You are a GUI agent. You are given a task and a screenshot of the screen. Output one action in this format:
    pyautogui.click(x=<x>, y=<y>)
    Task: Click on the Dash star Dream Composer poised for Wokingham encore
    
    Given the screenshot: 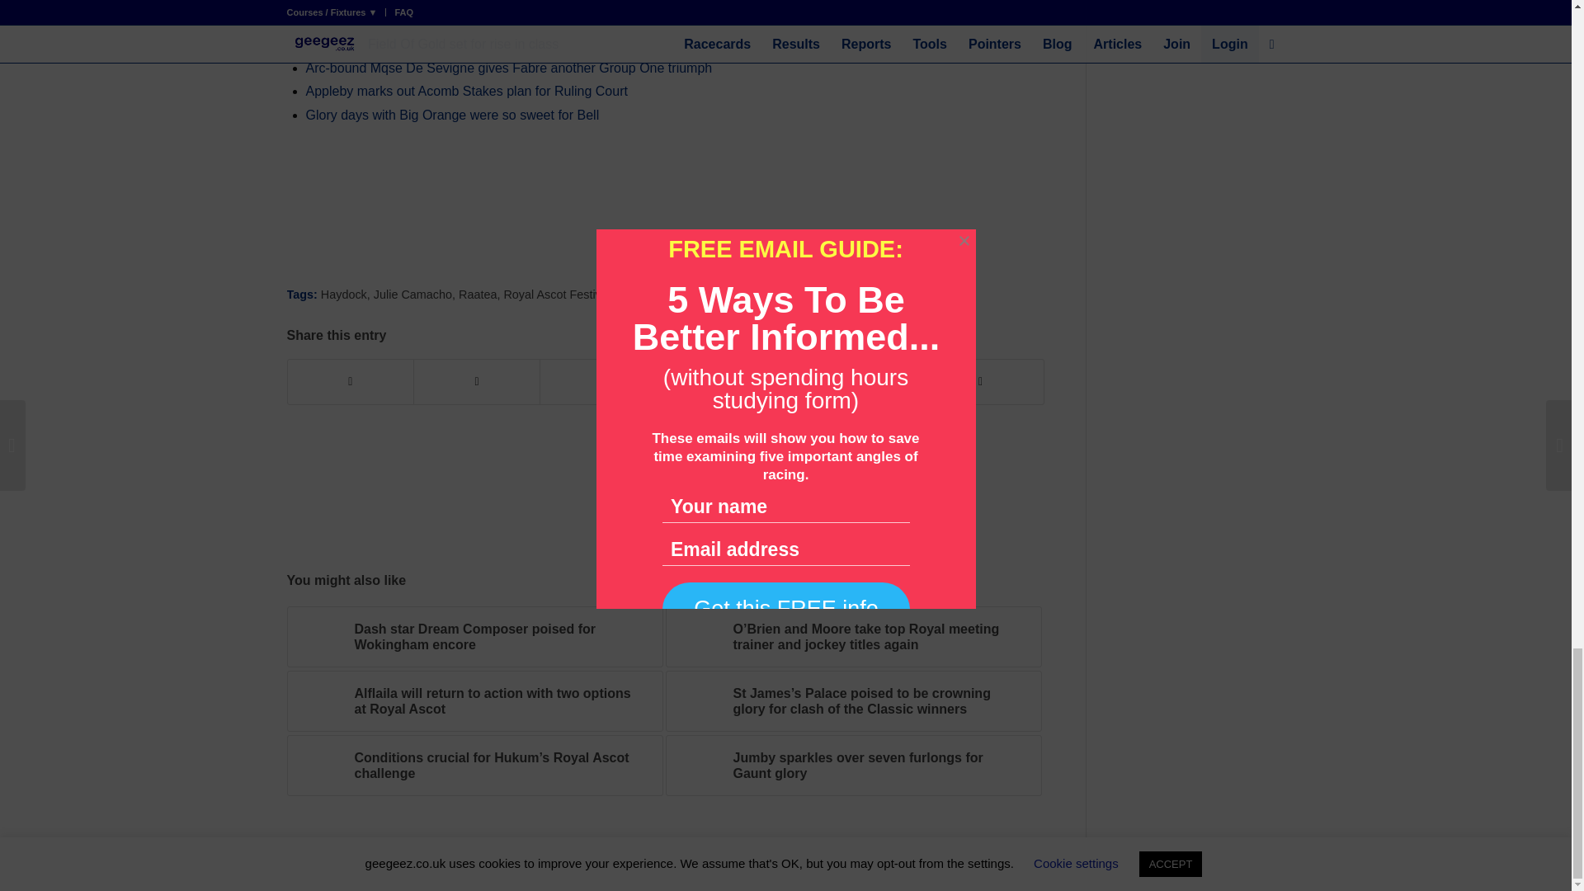 What is the action you would take?
    pyautogui.click(x=475, y=637)
    